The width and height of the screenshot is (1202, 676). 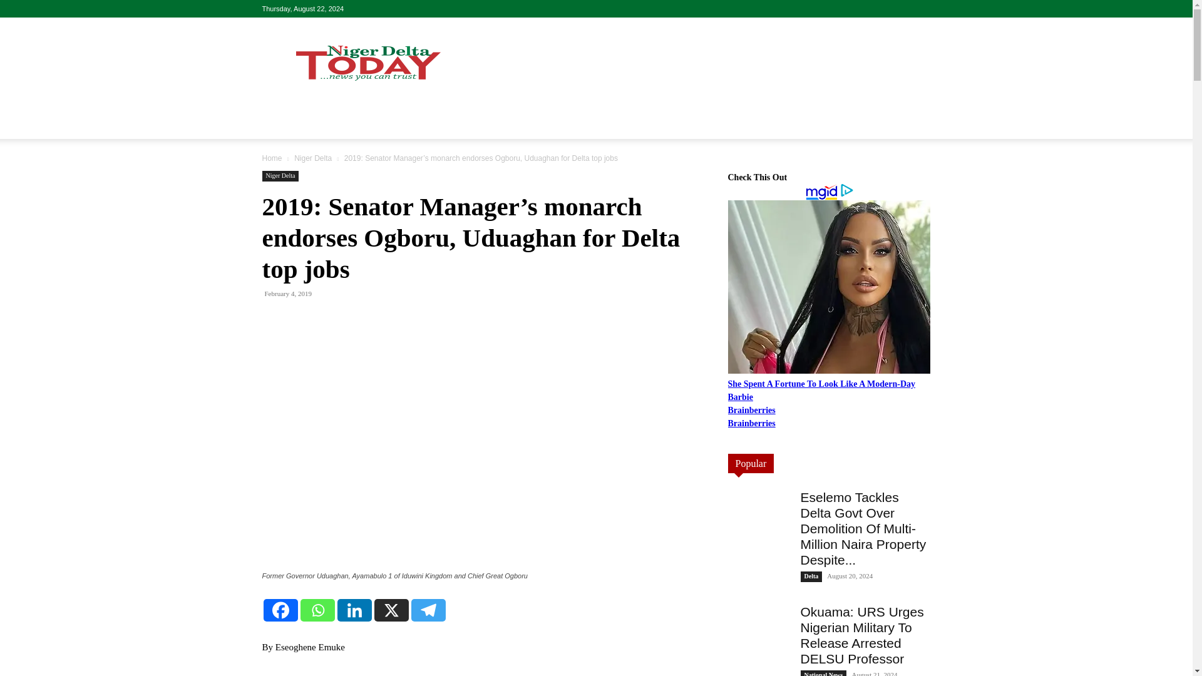 What do you see at coordinates (318, 610) in the screenshot?
I see `Whatsapp` at bounding box center [318, 610].